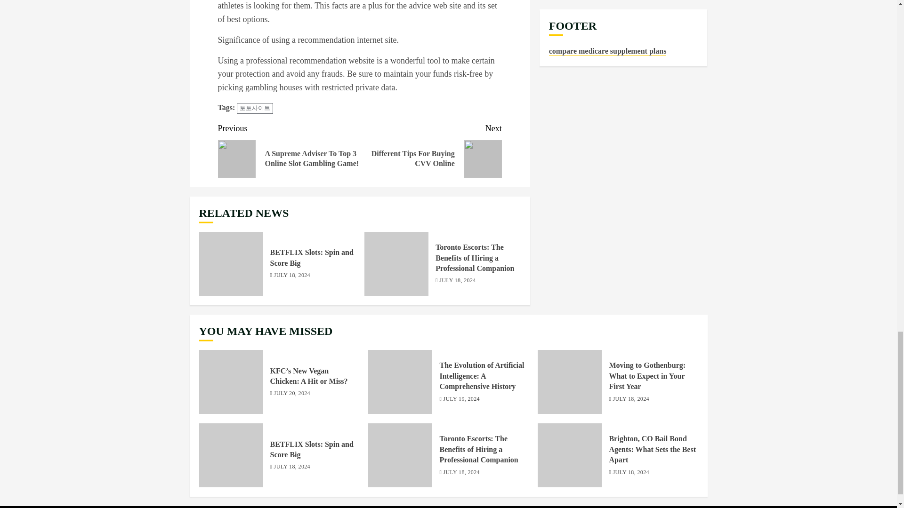 This screenshot has height=508, width=904. What do you see at coordinates (231, 455) in the screenshot?
I see `BETFLIX Slots: Spin and Score Big` at bounding box center [231, 455].